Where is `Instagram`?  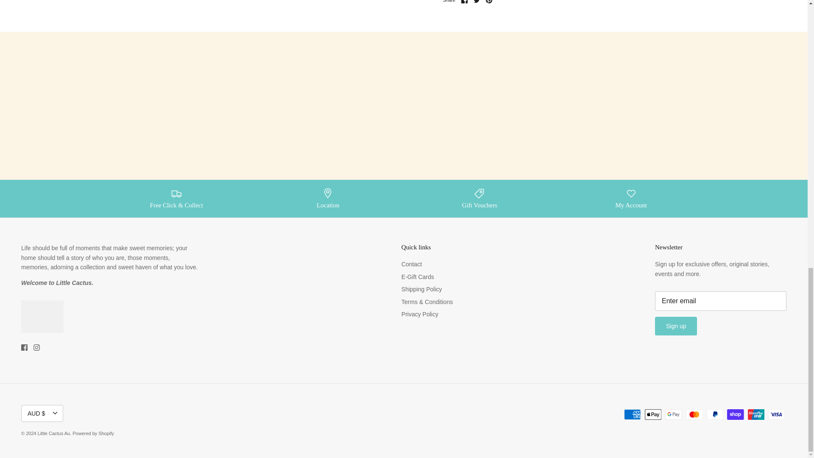
Instagram is located at coordinates (36, 348).